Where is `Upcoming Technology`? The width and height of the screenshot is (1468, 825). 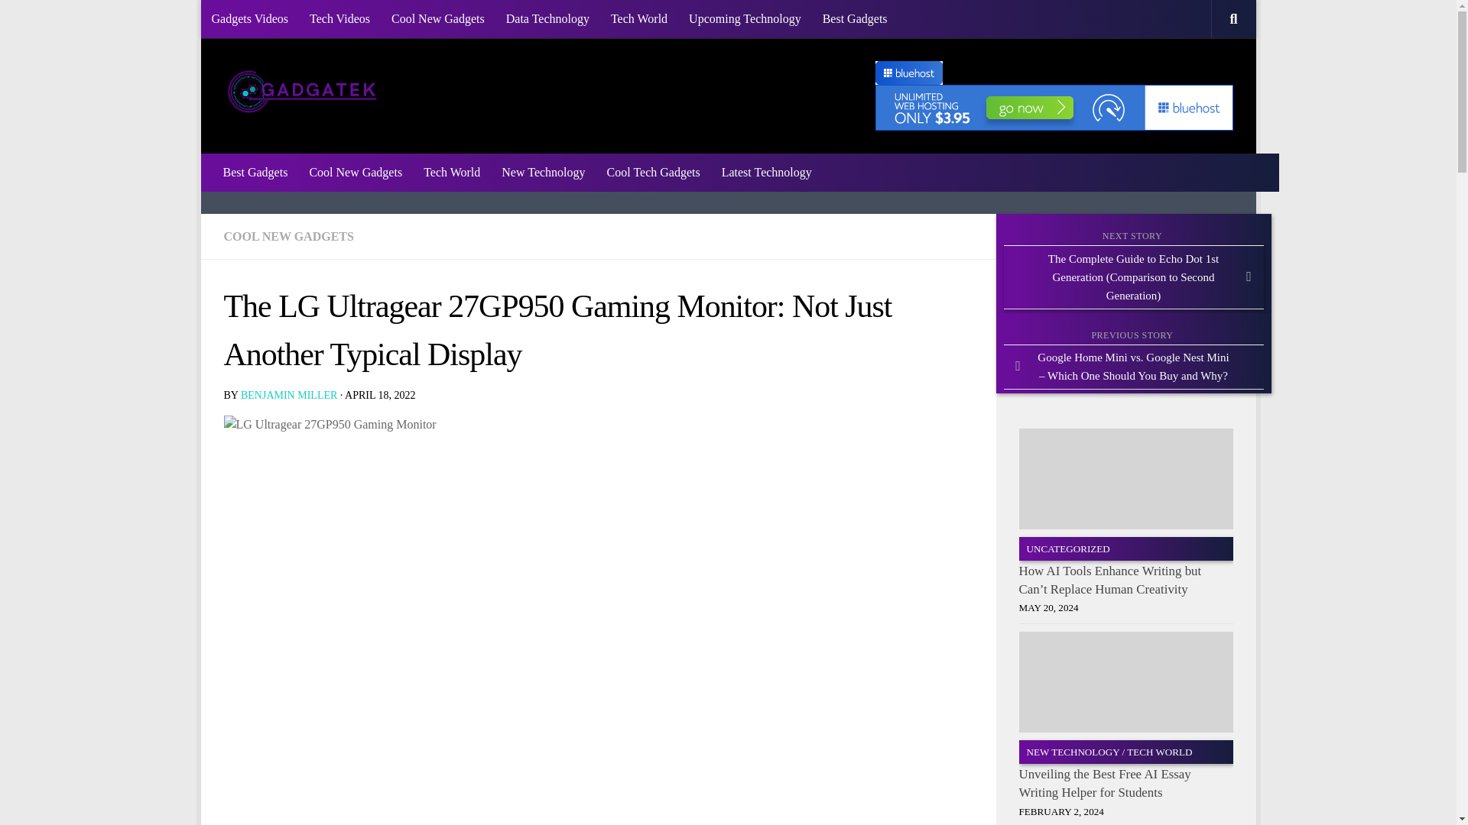
Upcoming Technology is located at coordinates (745, 18).